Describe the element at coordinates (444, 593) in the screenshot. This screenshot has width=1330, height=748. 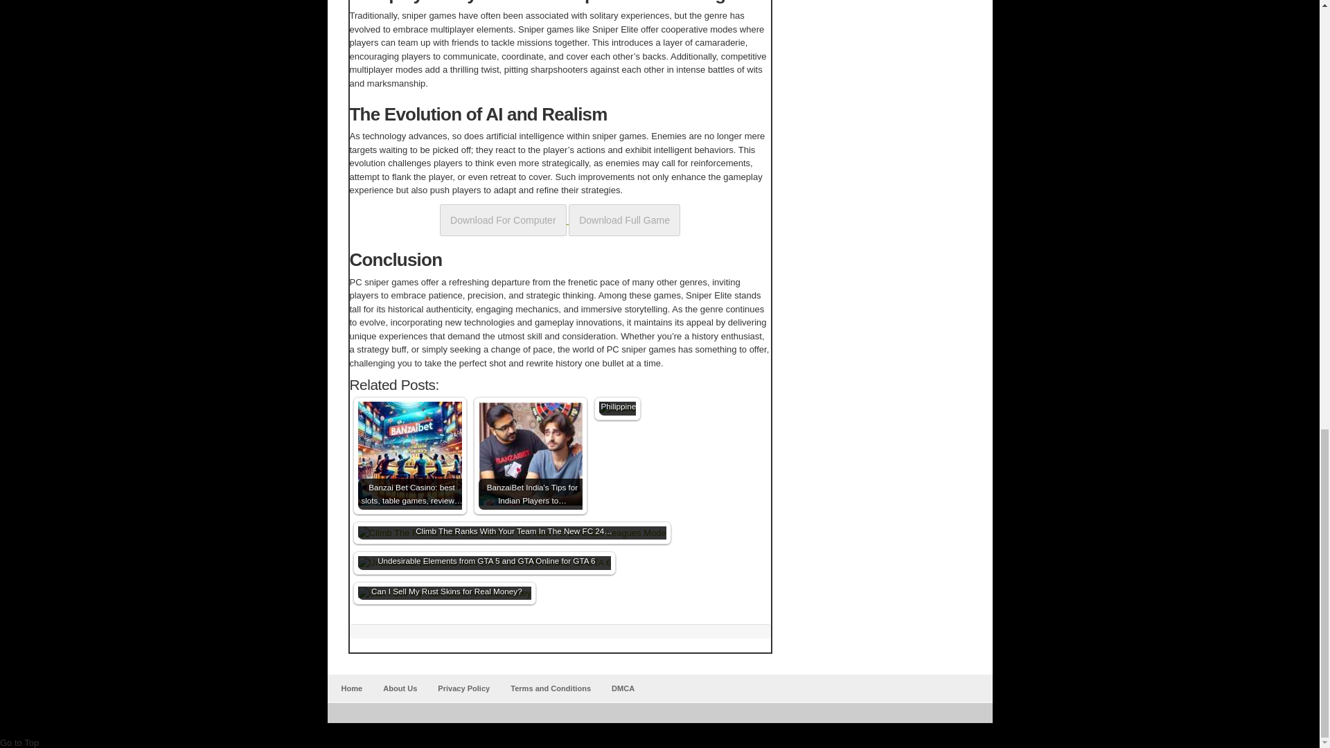
I see `Can I Sell My Rust Skins for Real Money?` at that location.